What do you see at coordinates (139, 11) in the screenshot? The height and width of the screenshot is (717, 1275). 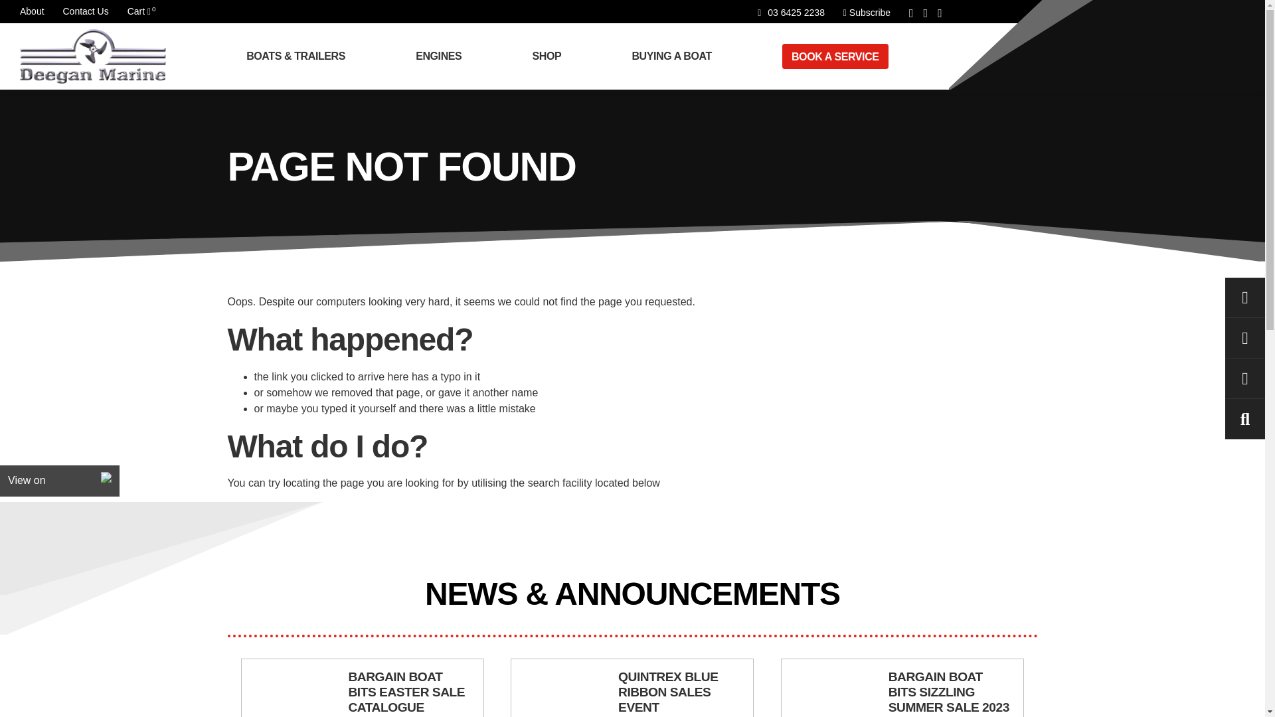 I see `About` at bounding box center [139, 11].